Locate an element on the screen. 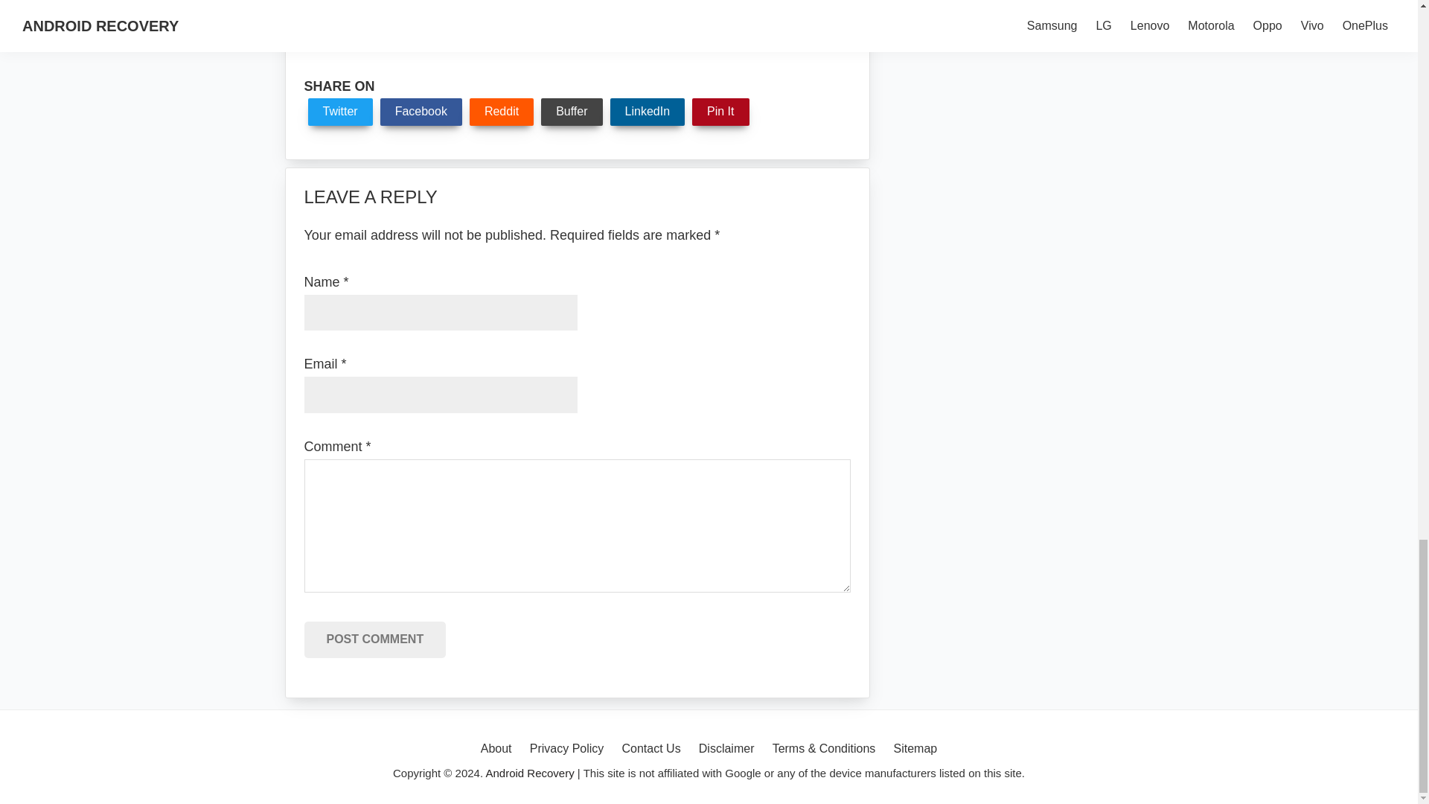  Disclaimer is located at coordinates (726, 749).